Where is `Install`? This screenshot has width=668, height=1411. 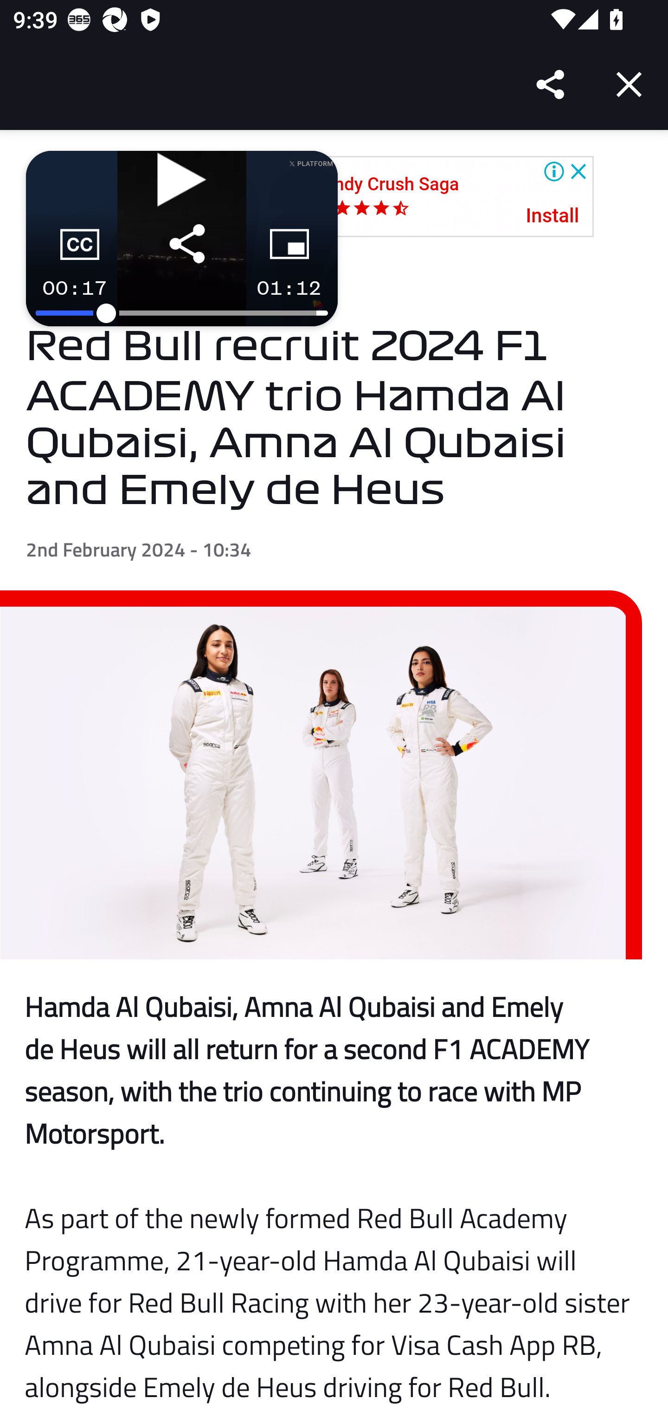
Install is located at coordinates (553, 216).